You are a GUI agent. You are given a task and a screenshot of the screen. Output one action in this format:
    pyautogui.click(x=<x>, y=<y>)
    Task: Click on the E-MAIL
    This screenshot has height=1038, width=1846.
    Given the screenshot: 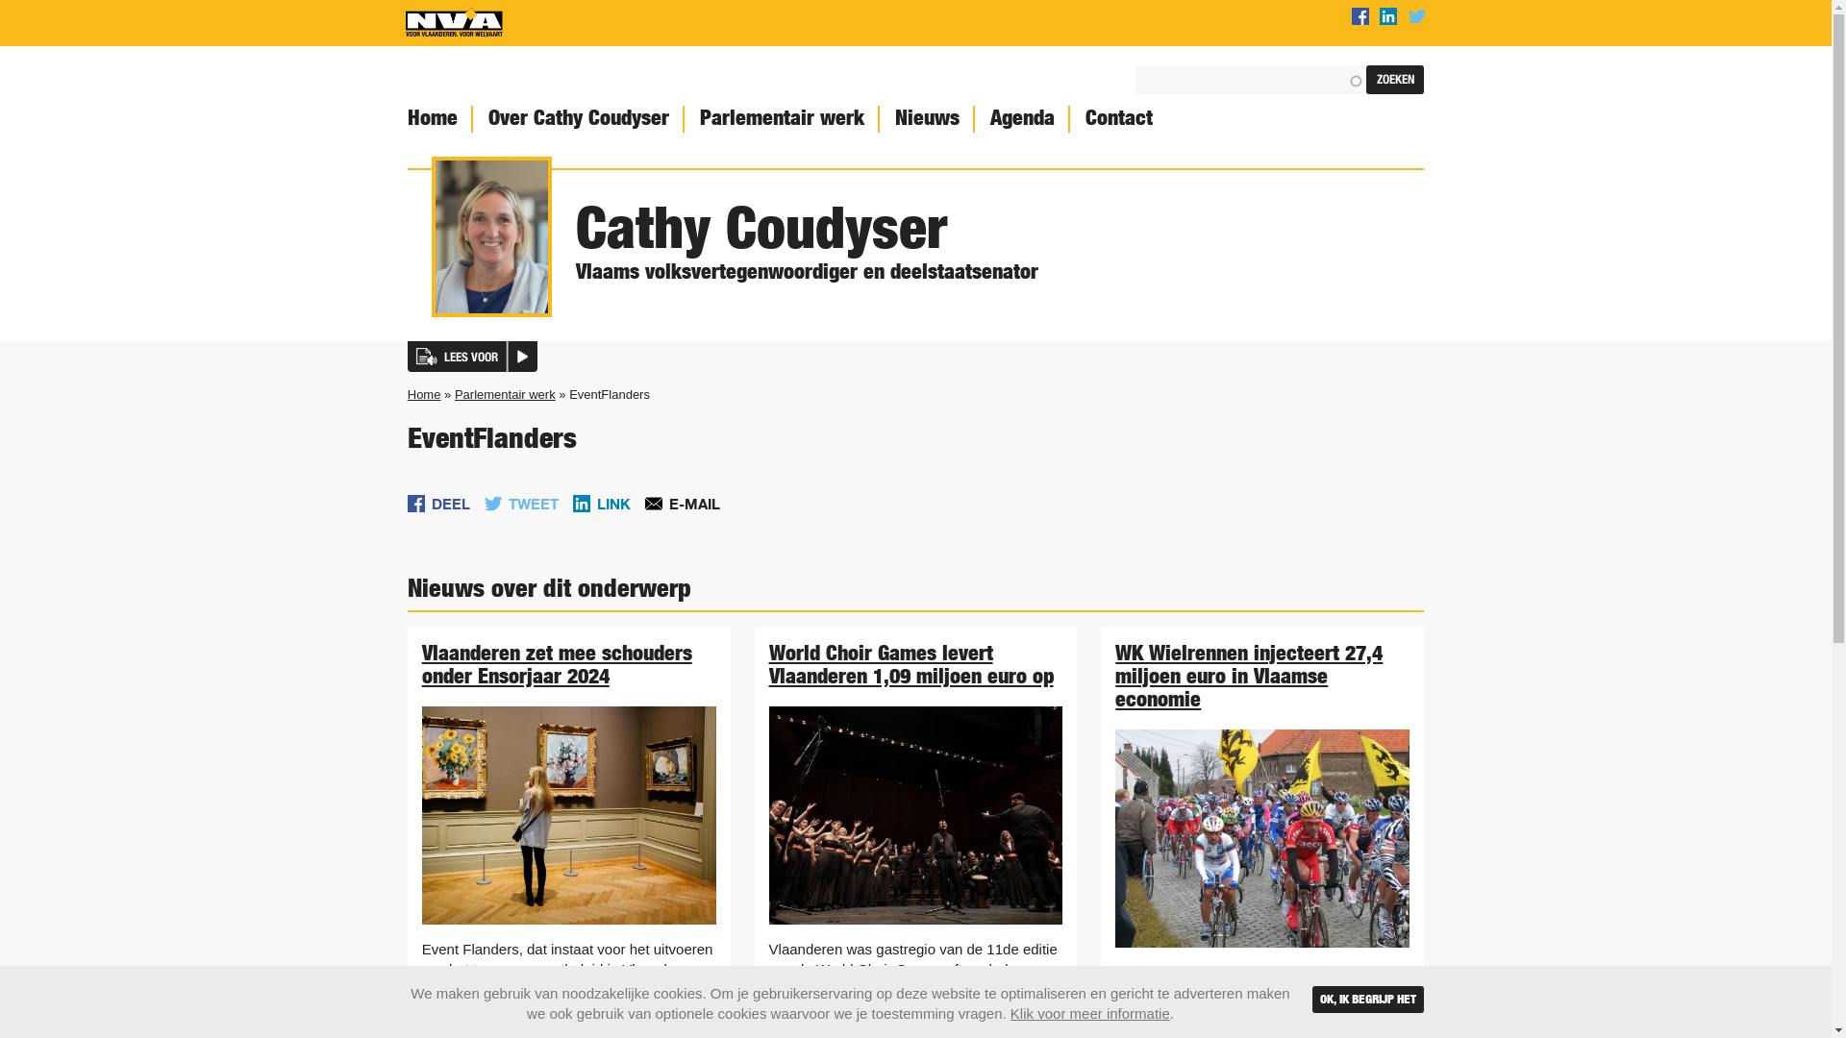 What is the action you would take?
    pyautogui.click(x=683, y=504)
    